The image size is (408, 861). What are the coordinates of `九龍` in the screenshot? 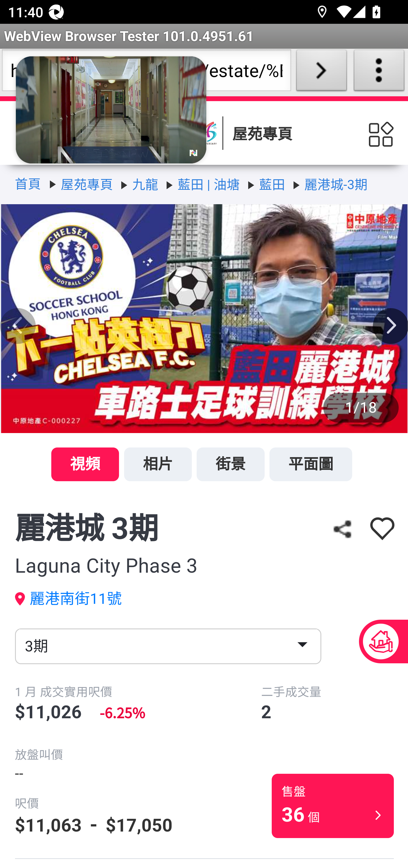 It's located at (145, 185).